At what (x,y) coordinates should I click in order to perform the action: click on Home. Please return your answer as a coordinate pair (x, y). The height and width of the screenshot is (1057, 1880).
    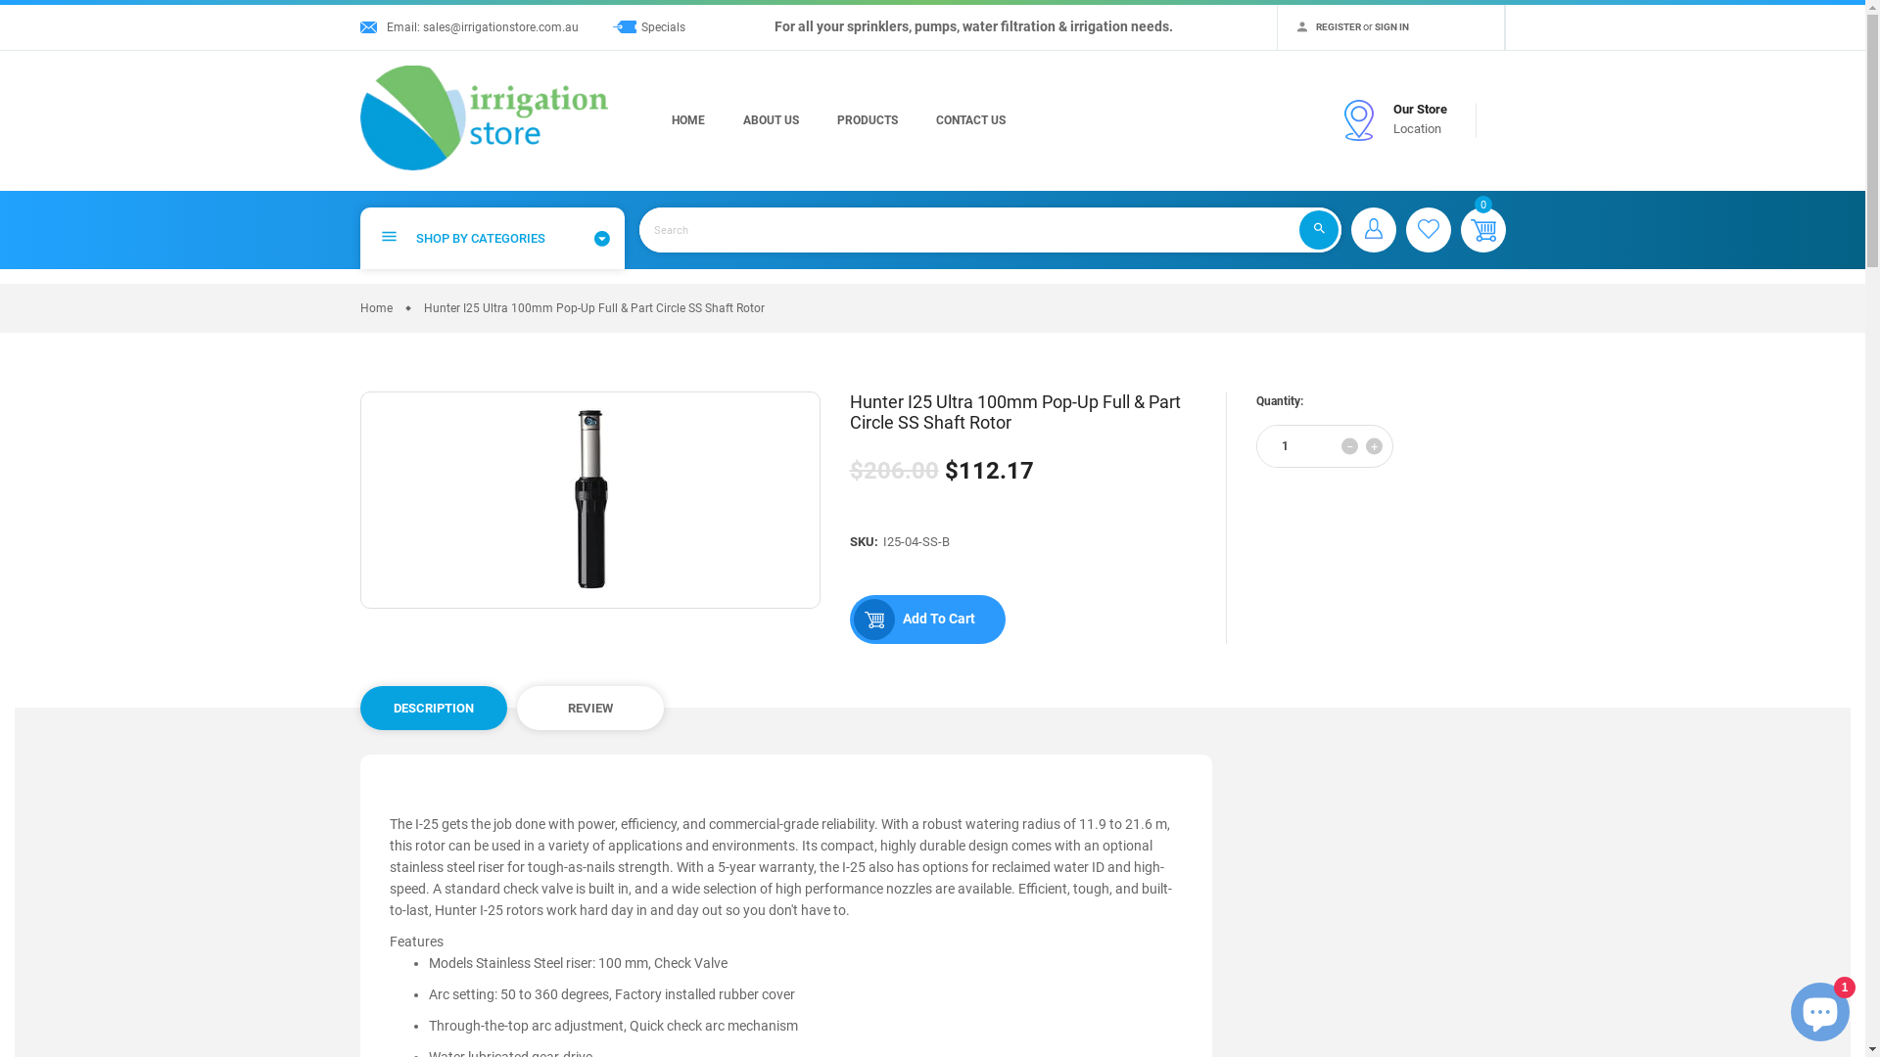
    Looking at the image, I should click on (376, 308).